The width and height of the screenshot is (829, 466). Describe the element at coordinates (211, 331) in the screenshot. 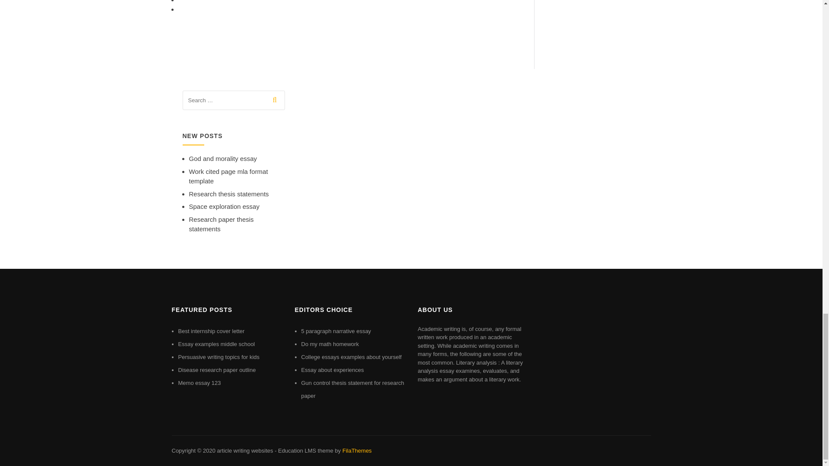

I see `Best internship cover letter` at that location.